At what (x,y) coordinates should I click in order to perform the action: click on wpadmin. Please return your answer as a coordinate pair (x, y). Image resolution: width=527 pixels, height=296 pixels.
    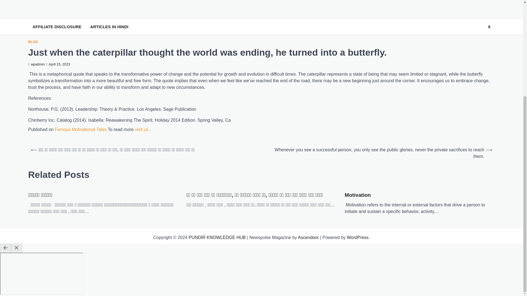
    Looking at the image, I should click on (36, 64).